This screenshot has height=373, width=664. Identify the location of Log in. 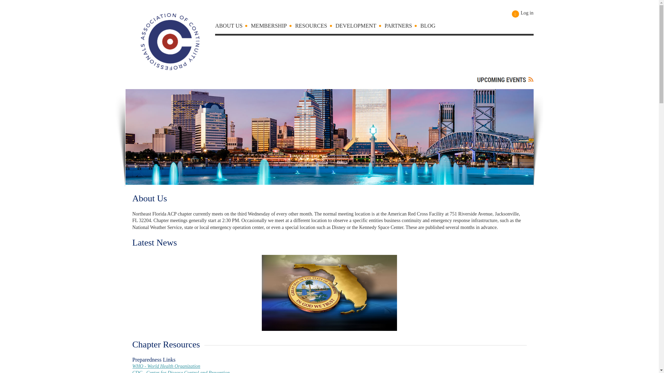
(523, 14).